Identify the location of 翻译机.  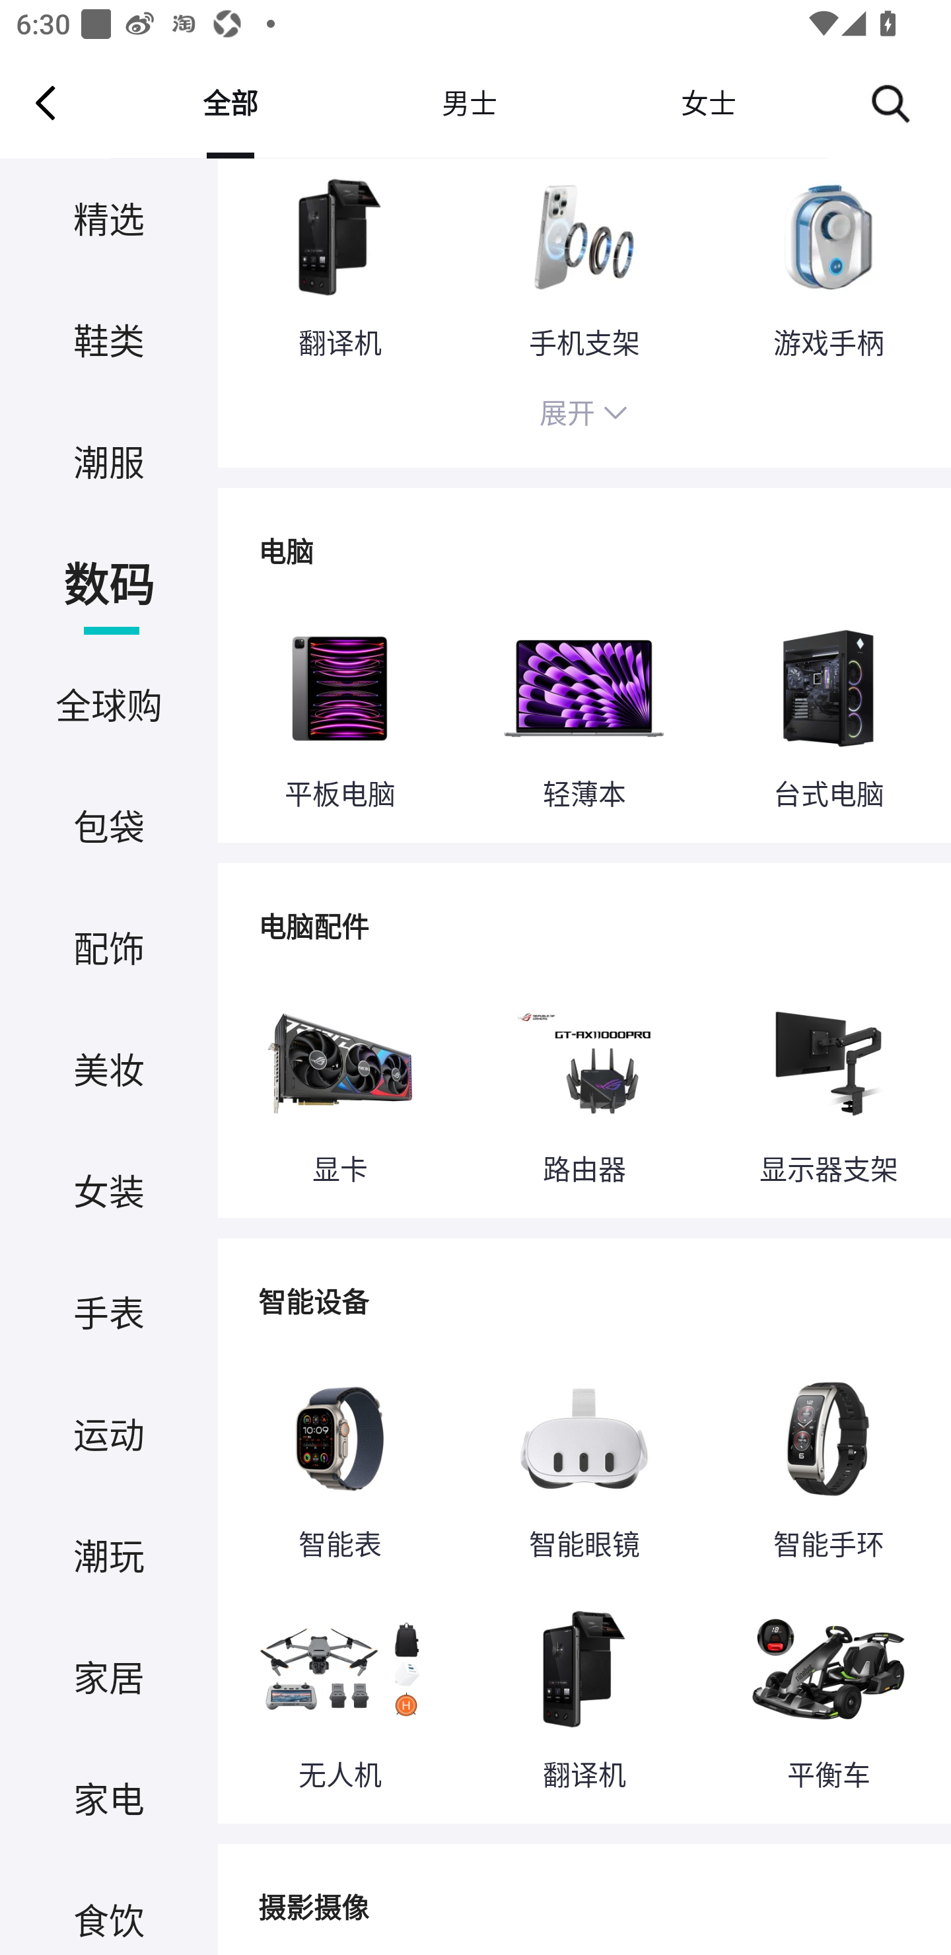
(584, 1695).